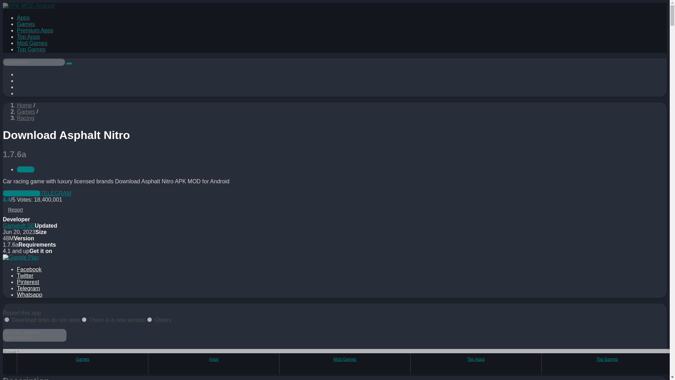 Image resolution: width=675 pixels, height=380 pixels. Describe the element at coordinates (35, 30) in the screenshot. I see `Premium Apps` at that location.